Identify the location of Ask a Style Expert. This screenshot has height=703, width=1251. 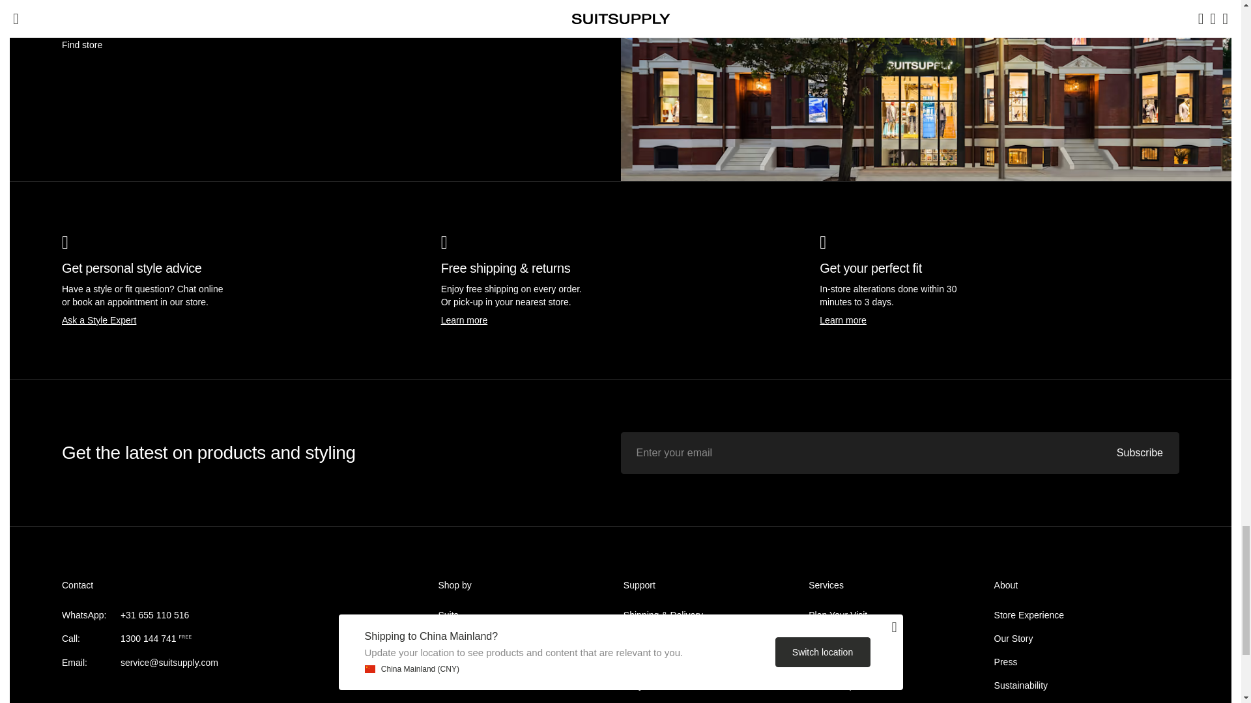
(99, 320).